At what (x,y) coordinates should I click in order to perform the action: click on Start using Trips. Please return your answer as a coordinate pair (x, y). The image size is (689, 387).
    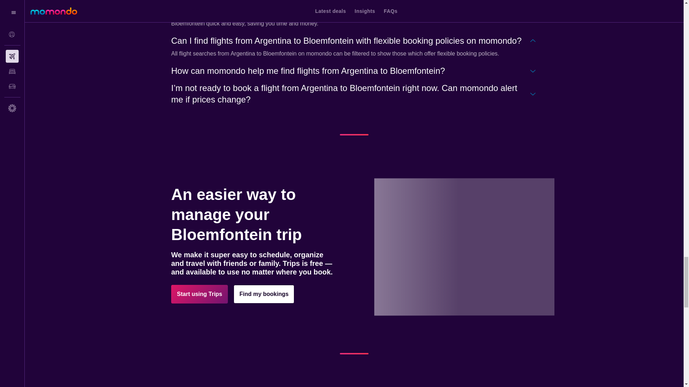
    Looking at the image, I should click on (200, 294).